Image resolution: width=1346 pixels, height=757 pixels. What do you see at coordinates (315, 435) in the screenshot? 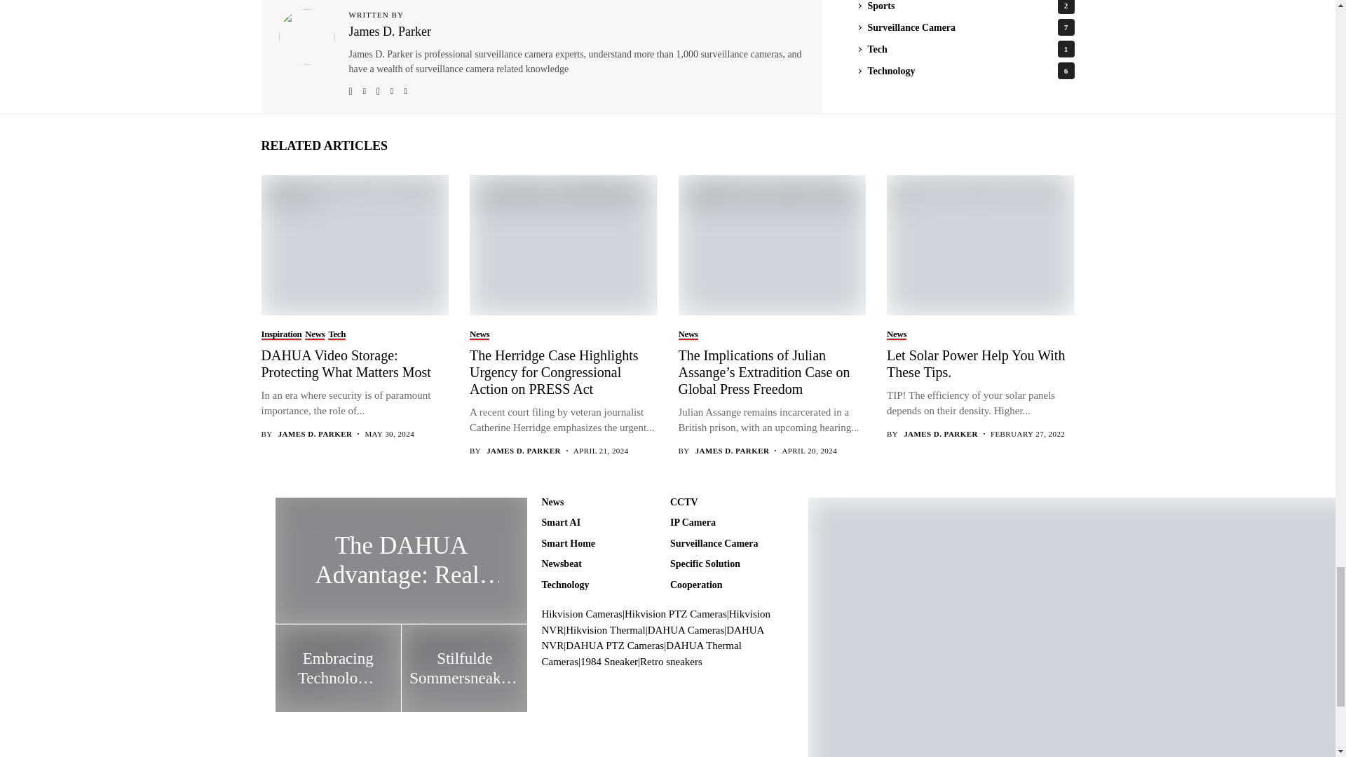
I see `Posts by James D. Parker` at bounding box center [315, 435].